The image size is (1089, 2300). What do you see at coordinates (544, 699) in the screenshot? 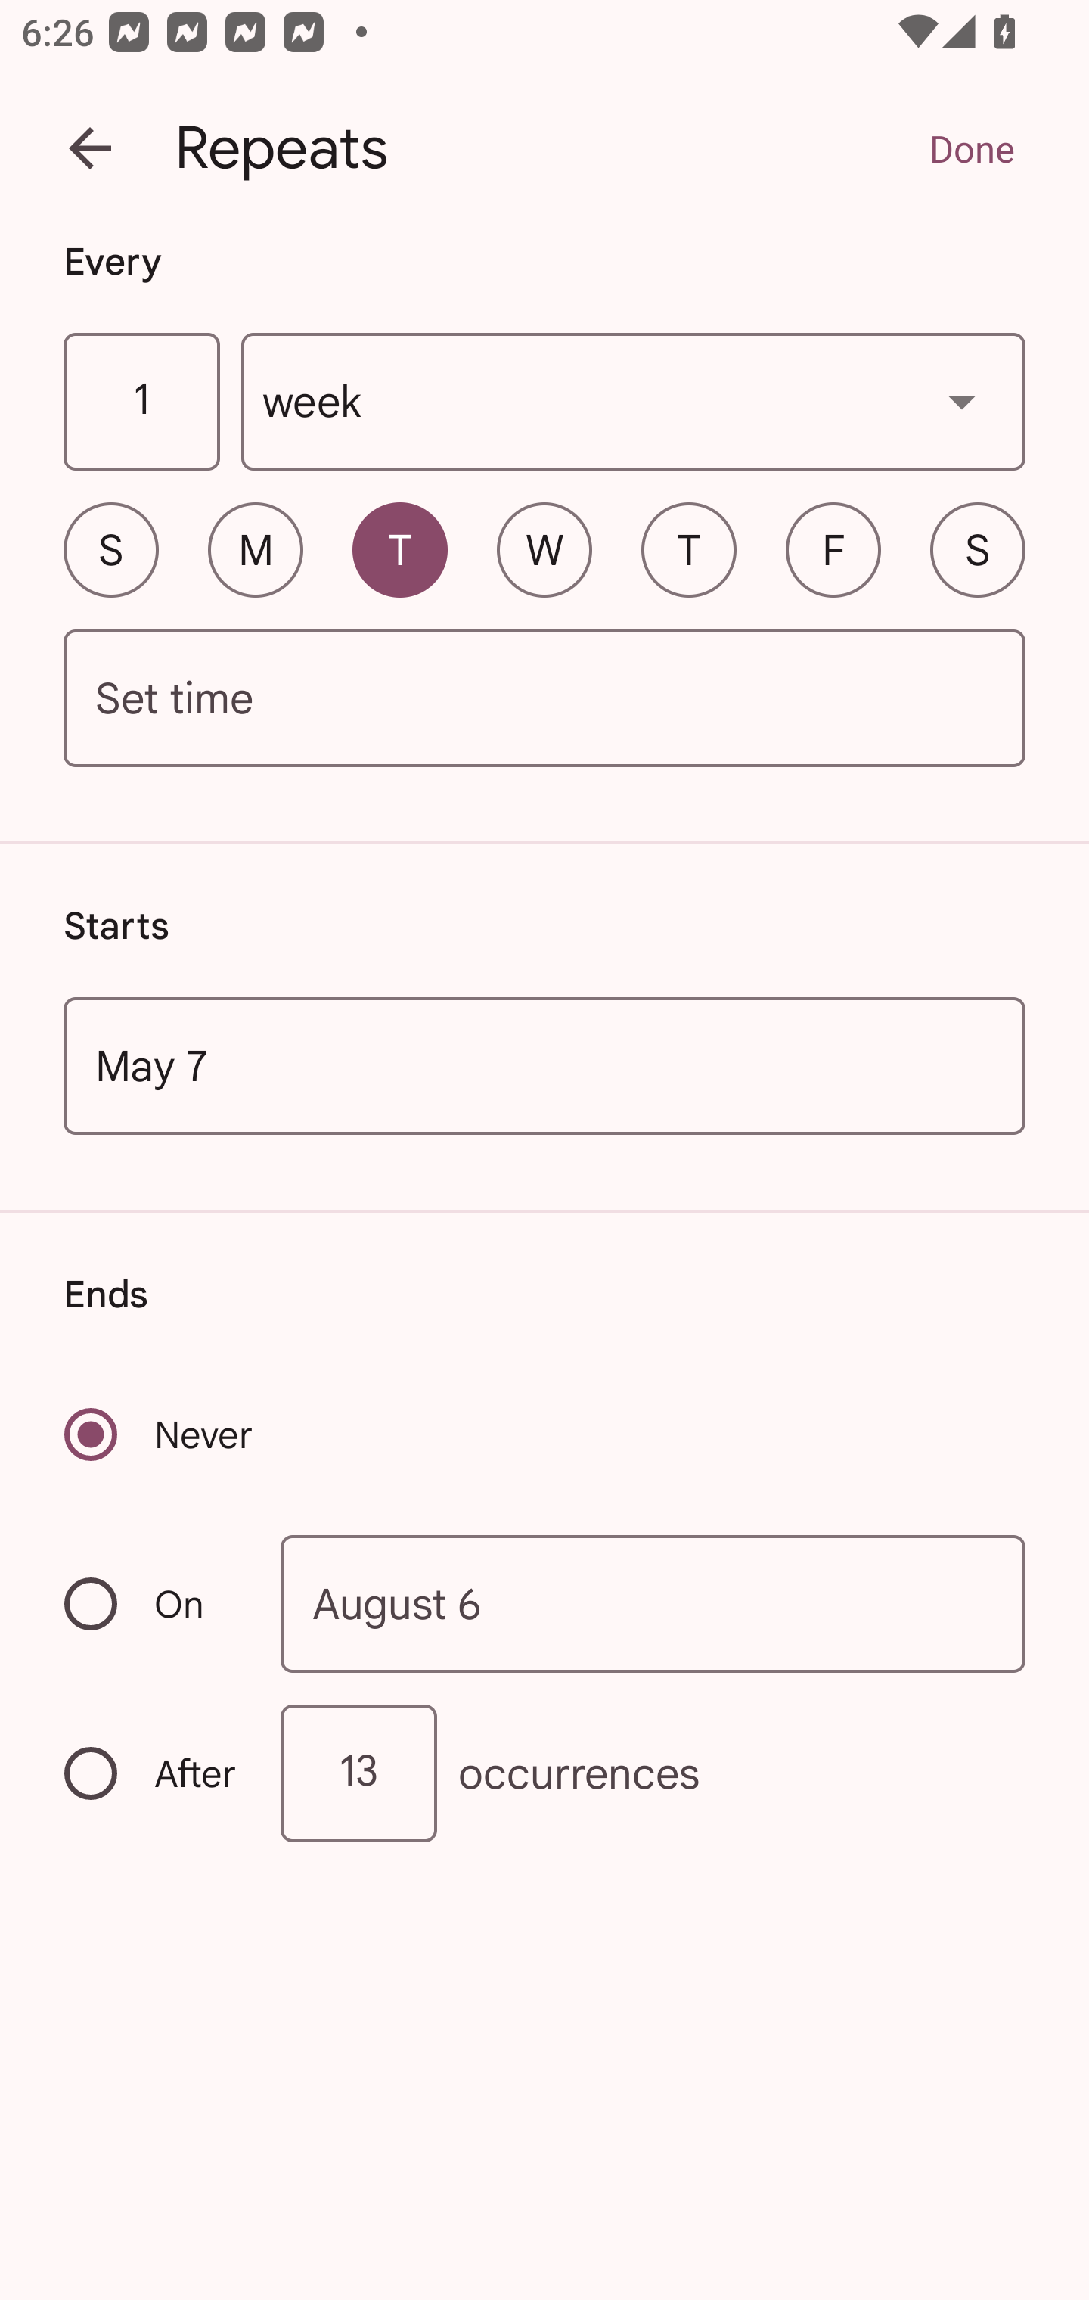
I see `Set time` at bounding box center [544, 699].